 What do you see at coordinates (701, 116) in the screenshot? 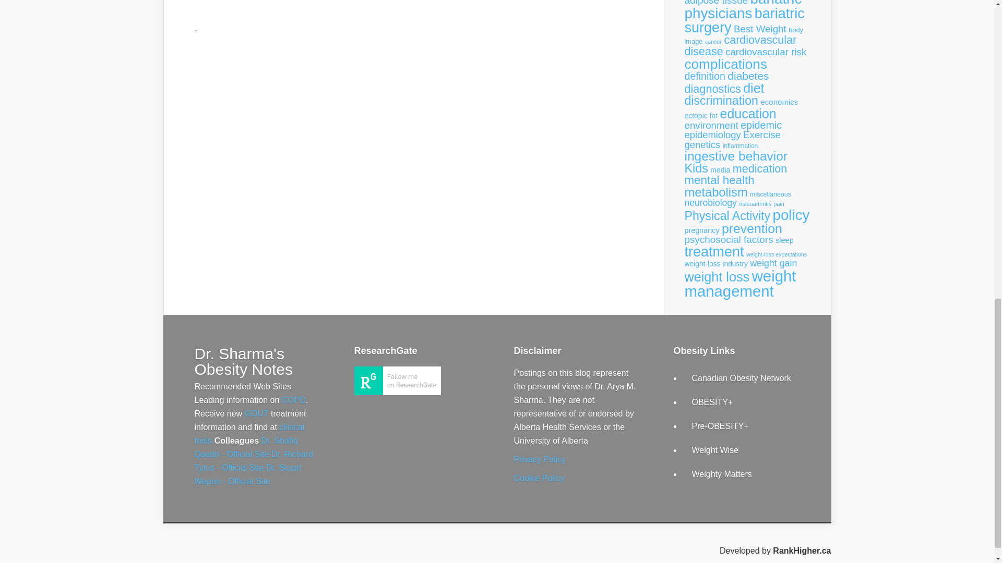
I see `ectopic fat` at bounding box center [701, 116].